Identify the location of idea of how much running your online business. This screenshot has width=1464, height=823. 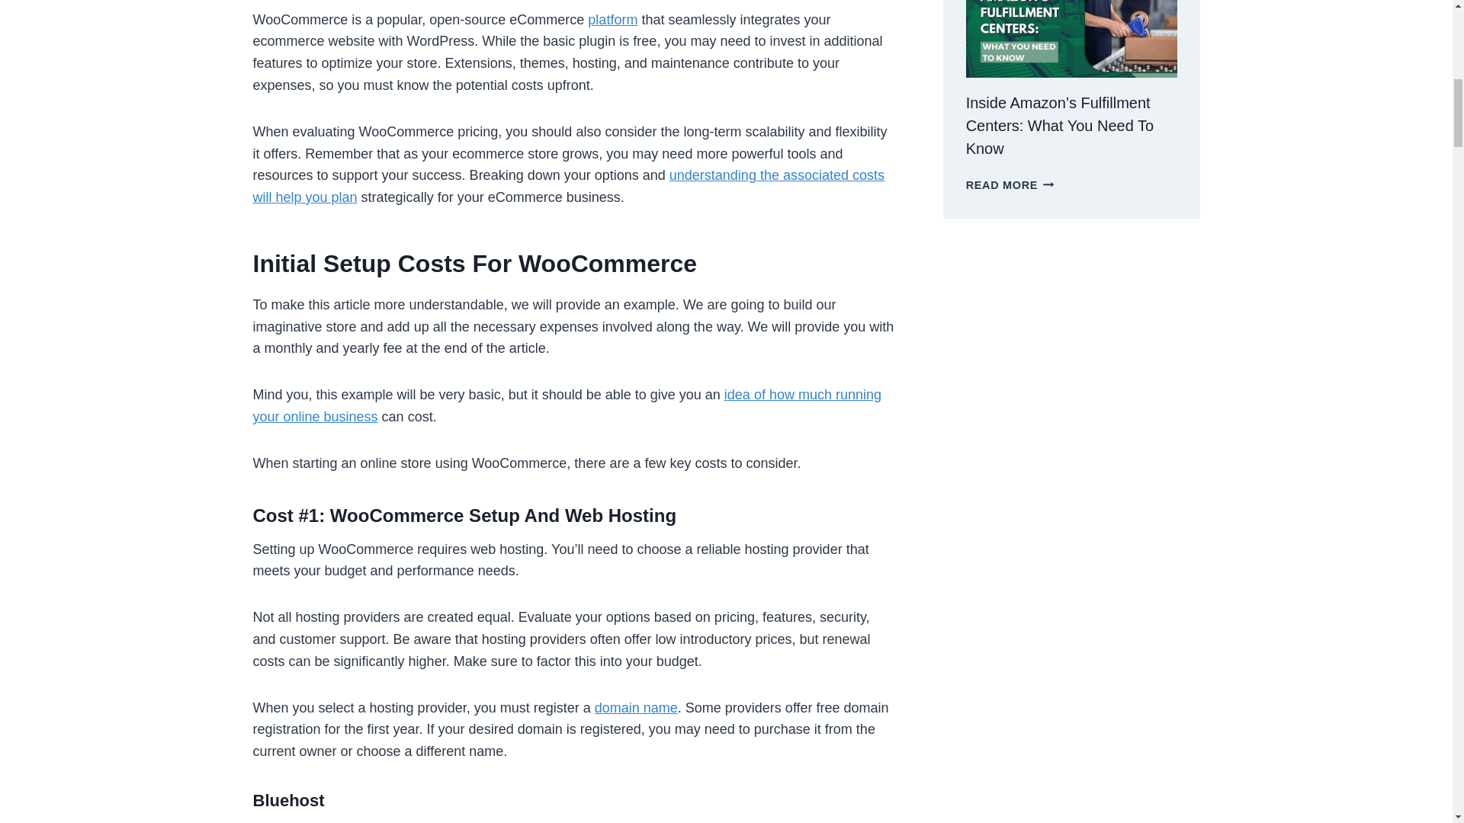
(567, 405).